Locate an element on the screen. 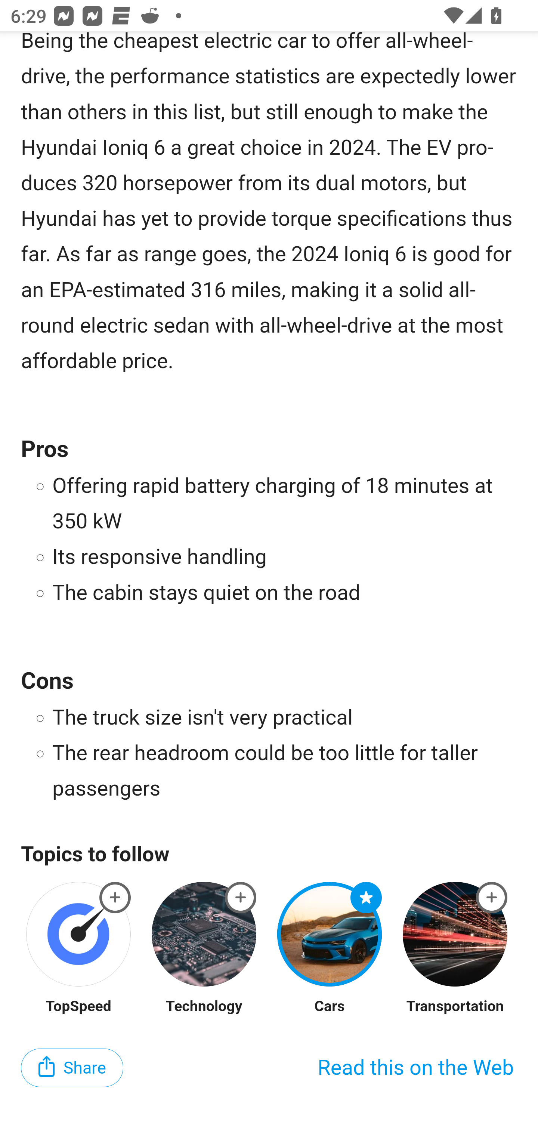 Image resolution: width=538 pixels, height=1136 pixels. Cars is located at coordinates (330, 1007).